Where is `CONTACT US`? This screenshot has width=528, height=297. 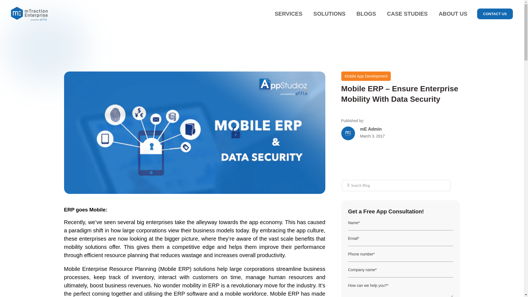
CONTACT US is located at coordinates (493, 13).